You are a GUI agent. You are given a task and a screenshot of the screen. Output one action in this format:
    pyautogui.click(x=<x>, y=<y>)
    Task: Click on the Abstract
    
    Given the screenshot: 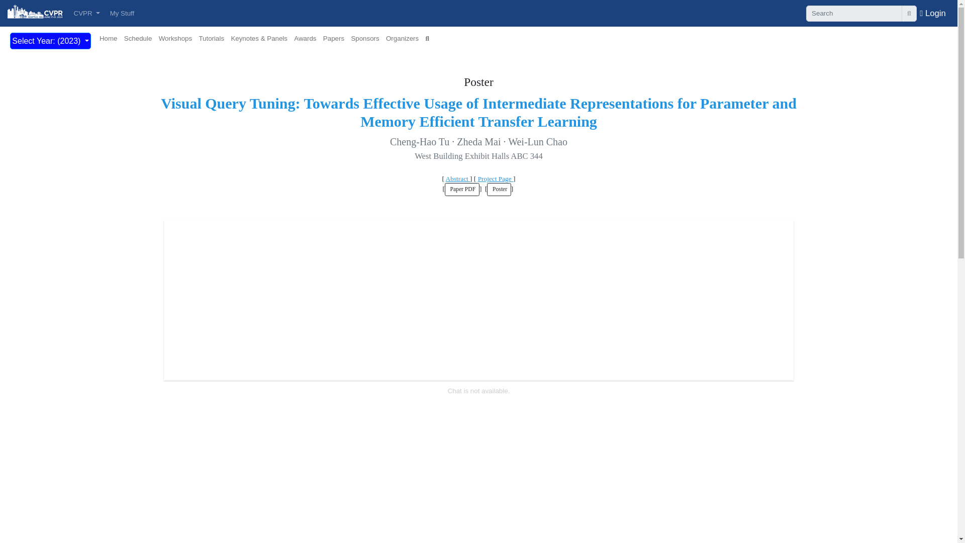 What is the action you would take?
    pyautogui.click(x=458, y=178)
    